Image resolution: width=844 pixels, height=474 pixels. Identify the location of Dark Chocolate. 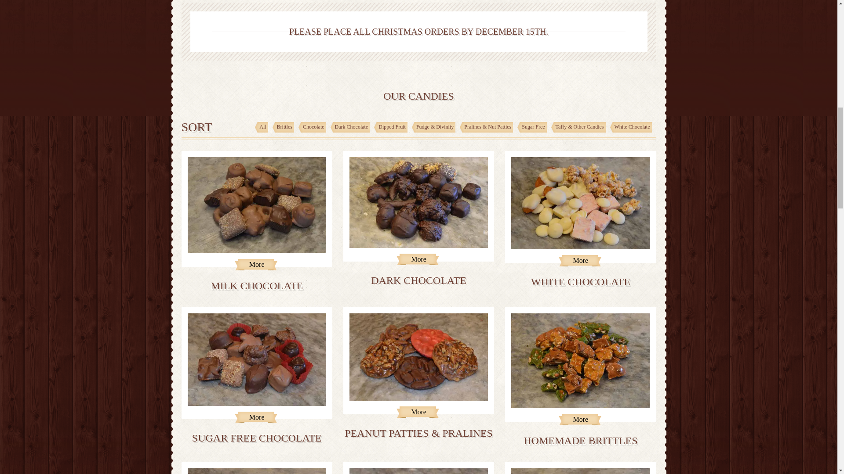
(350, 127).